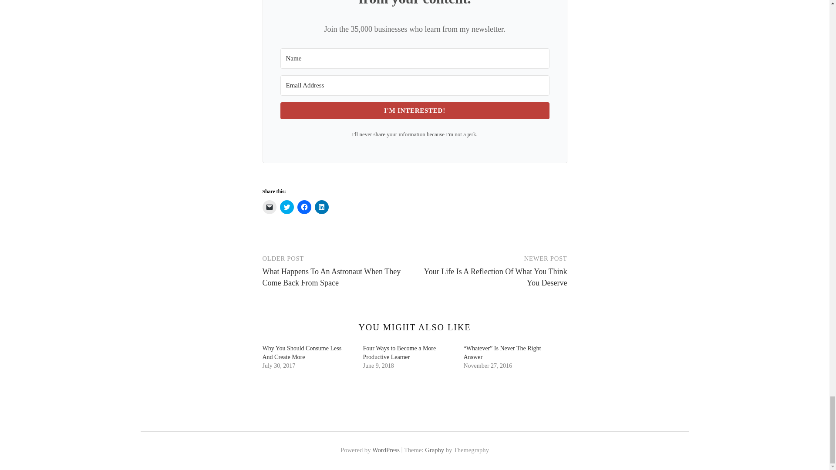 The height and width of the screenshot is (470, 836). Describe the element at coordinates (434, 450) in the screenshot. I see `Graphy` at that location.